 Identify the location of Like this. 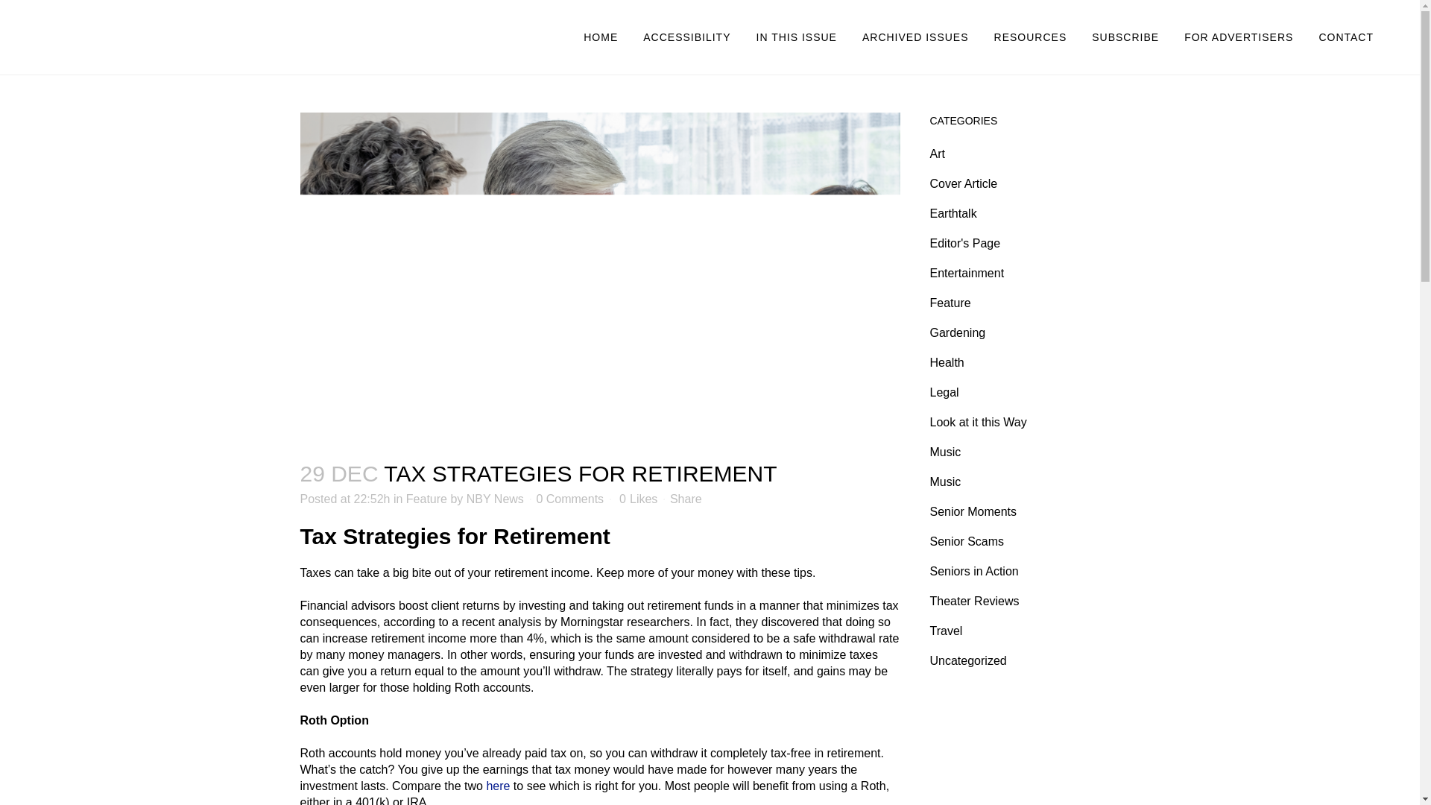
(638, 499).